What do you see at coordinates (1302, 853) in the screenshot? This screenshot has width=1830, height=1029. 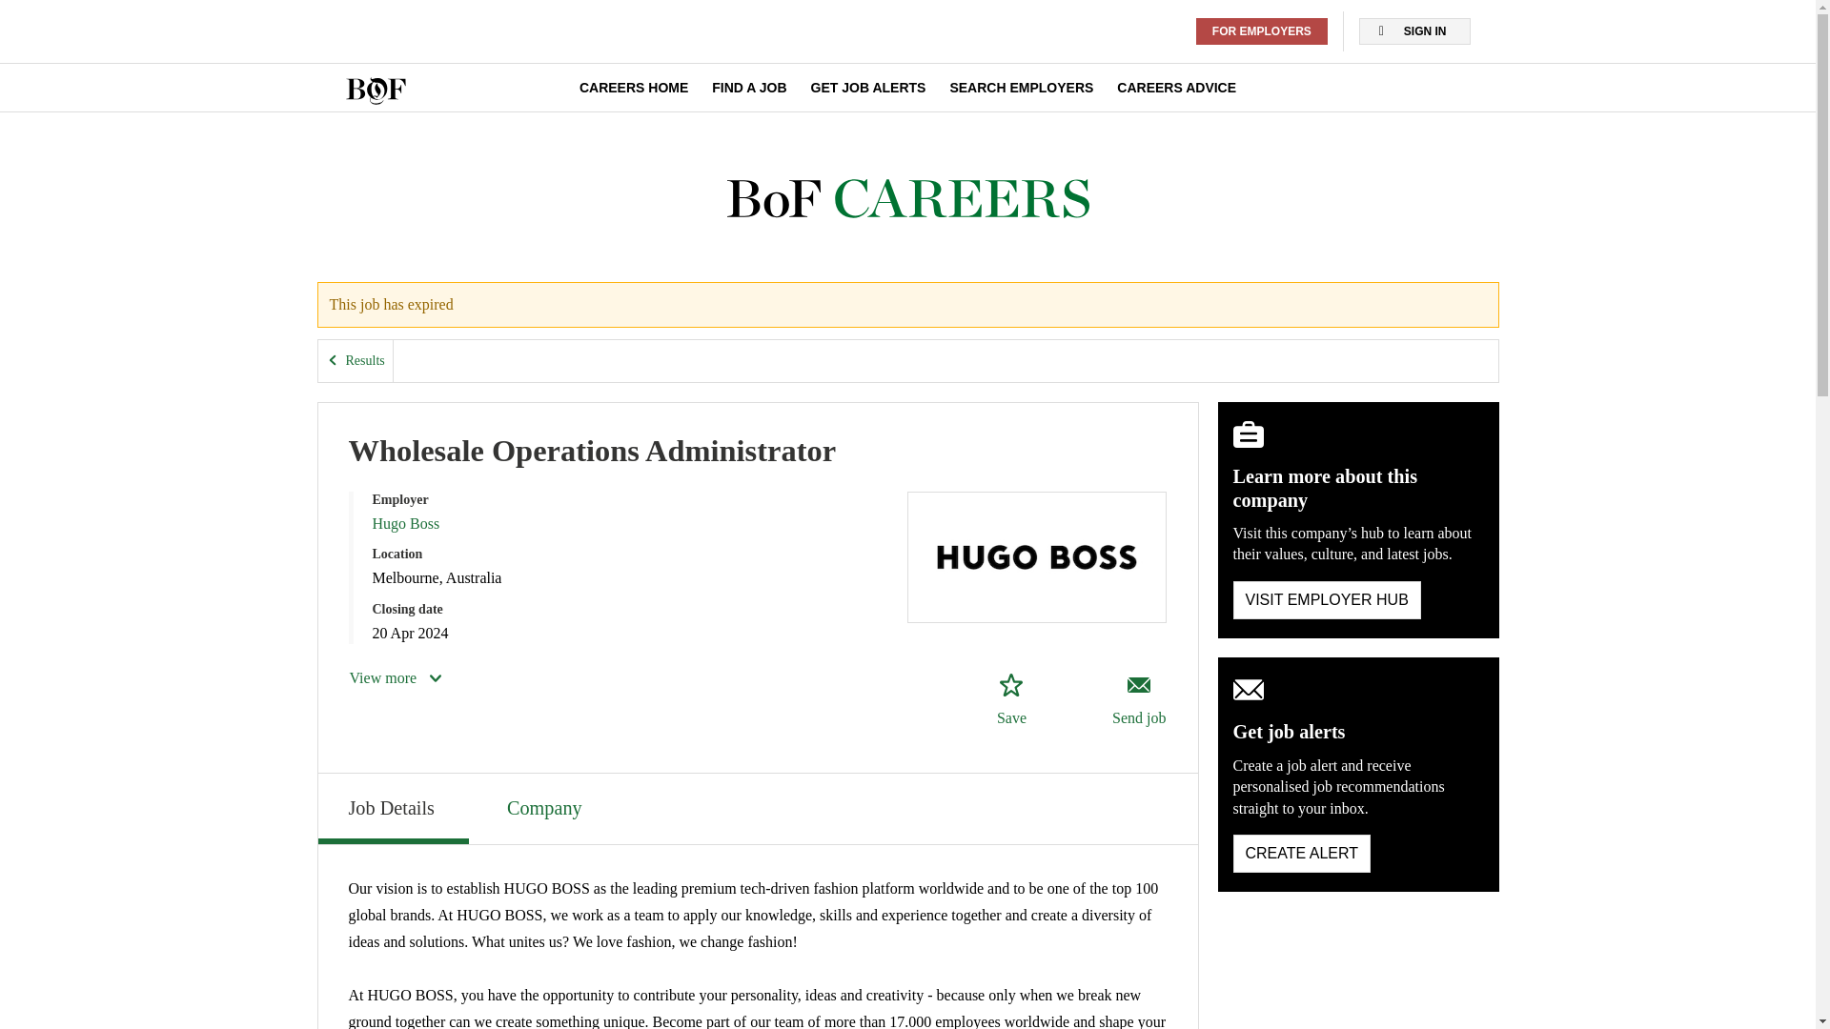 I see `CREATE ALERT` at bounding box center [1302, 853].